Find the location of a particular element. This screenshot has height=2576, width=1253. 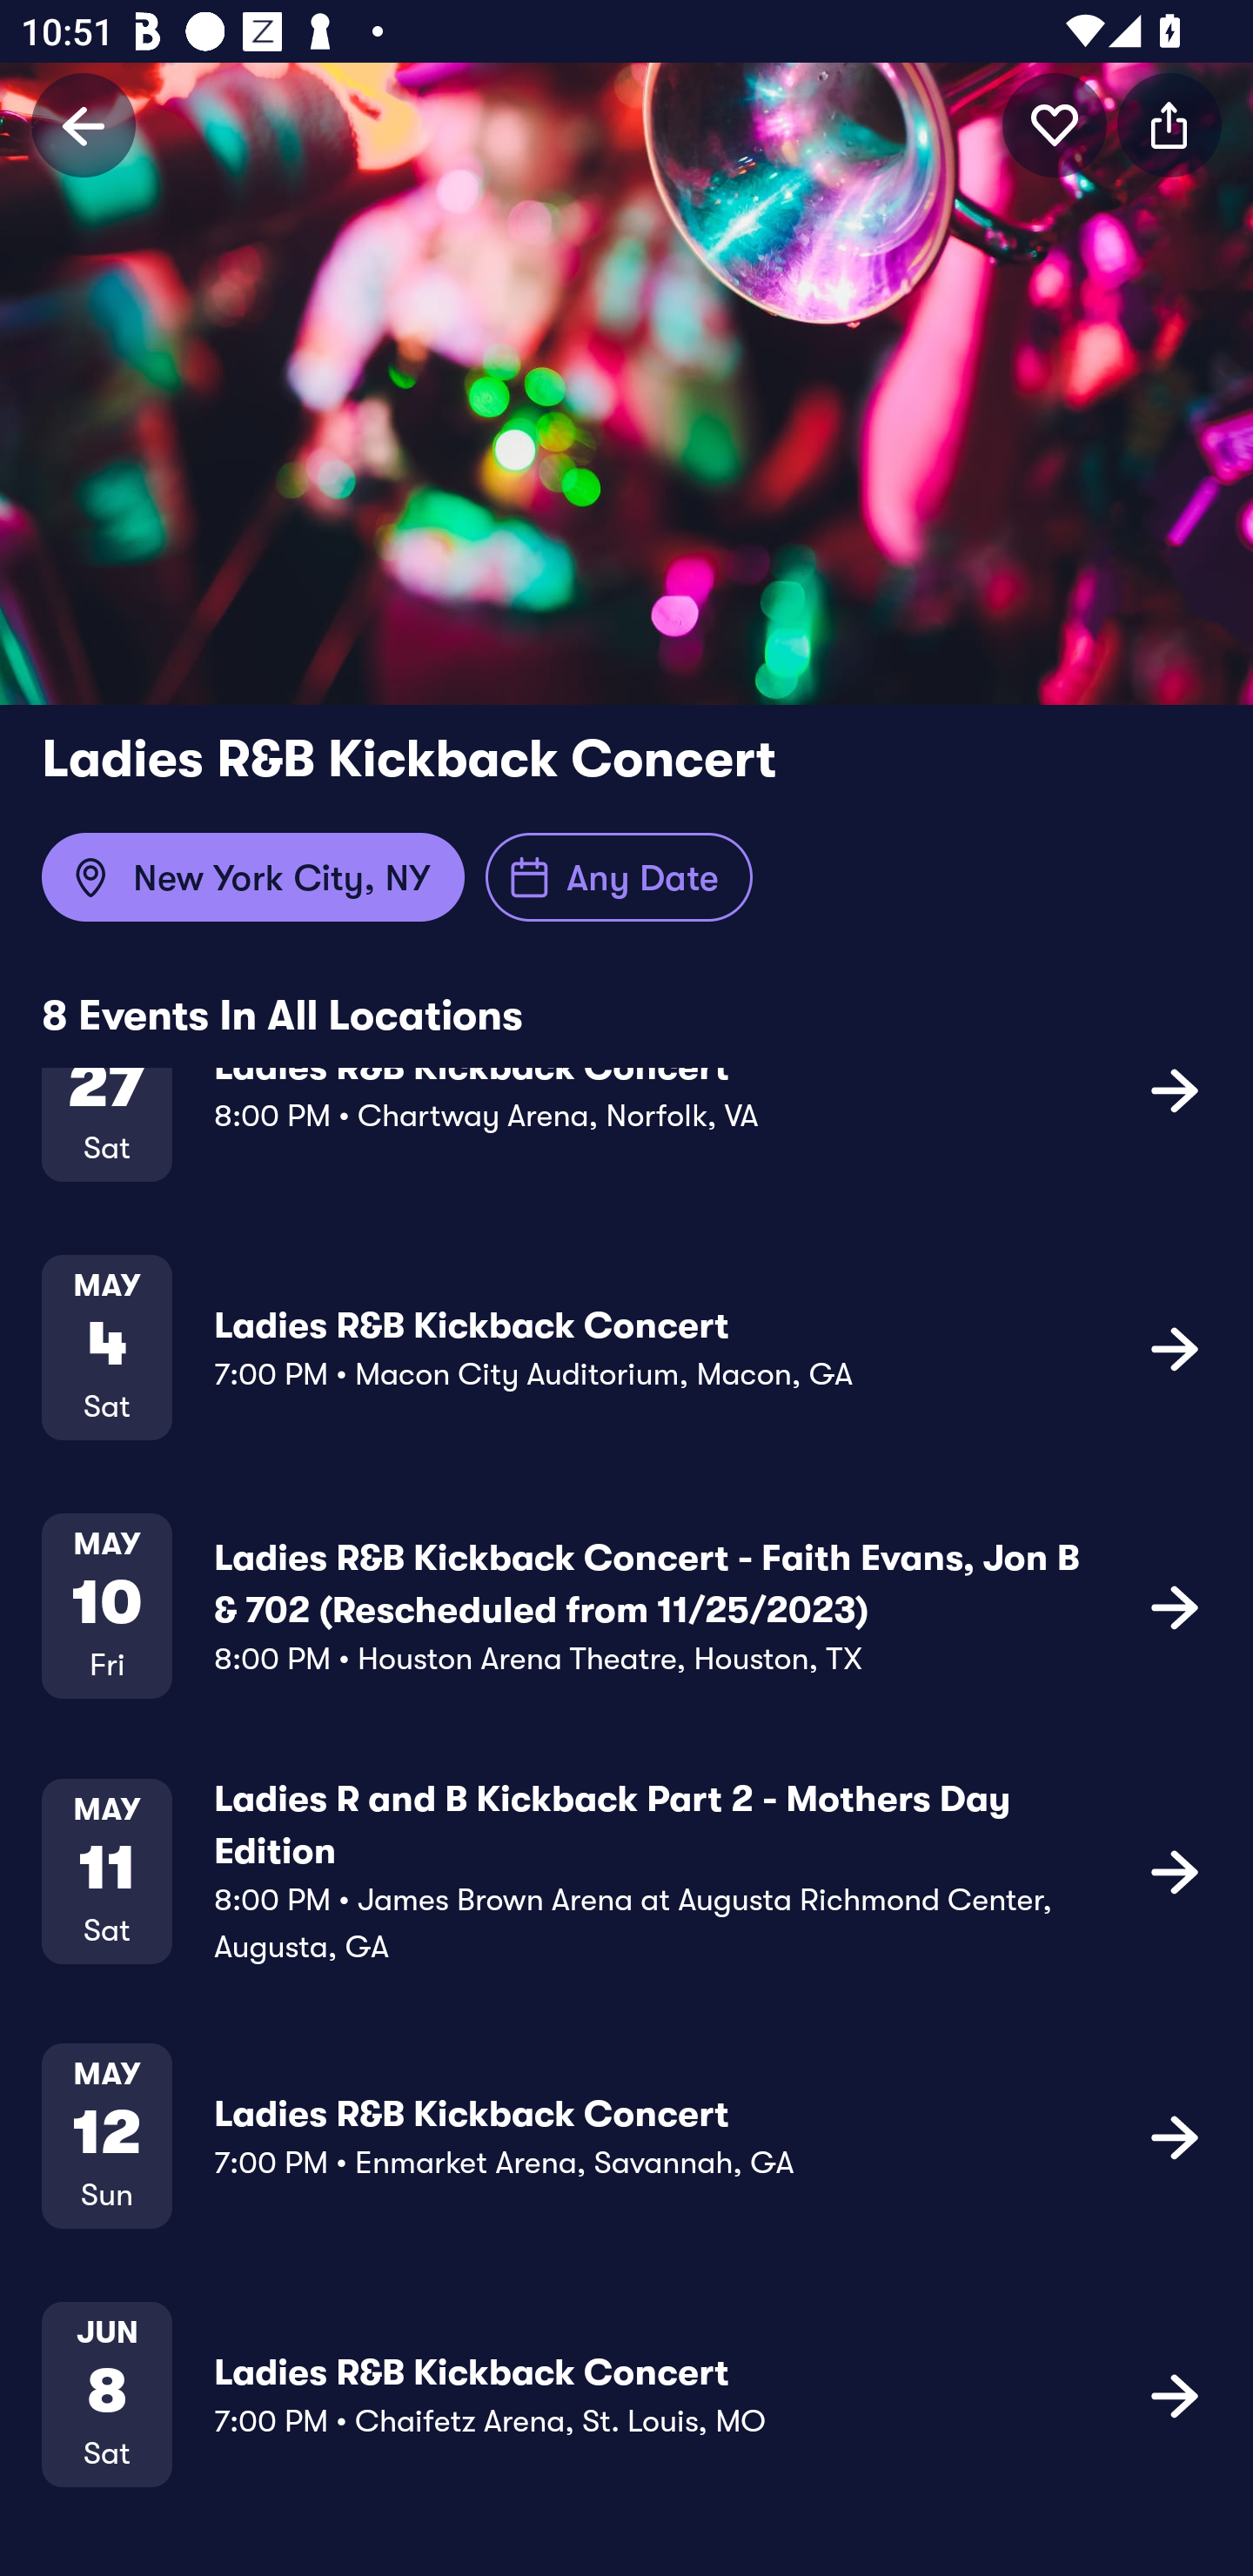

icon button is located at coordinates (1169, 124).